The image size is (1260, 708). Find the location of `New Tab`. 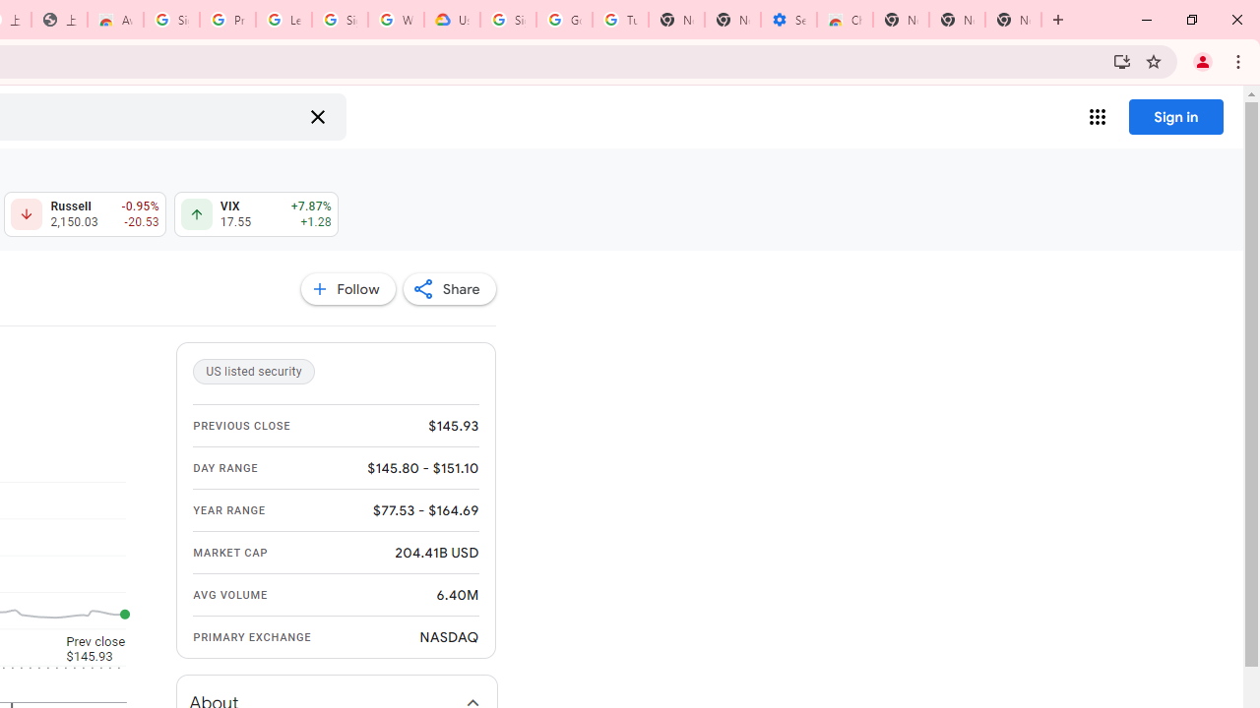

New Tab is located at coordinates (1014, 20).